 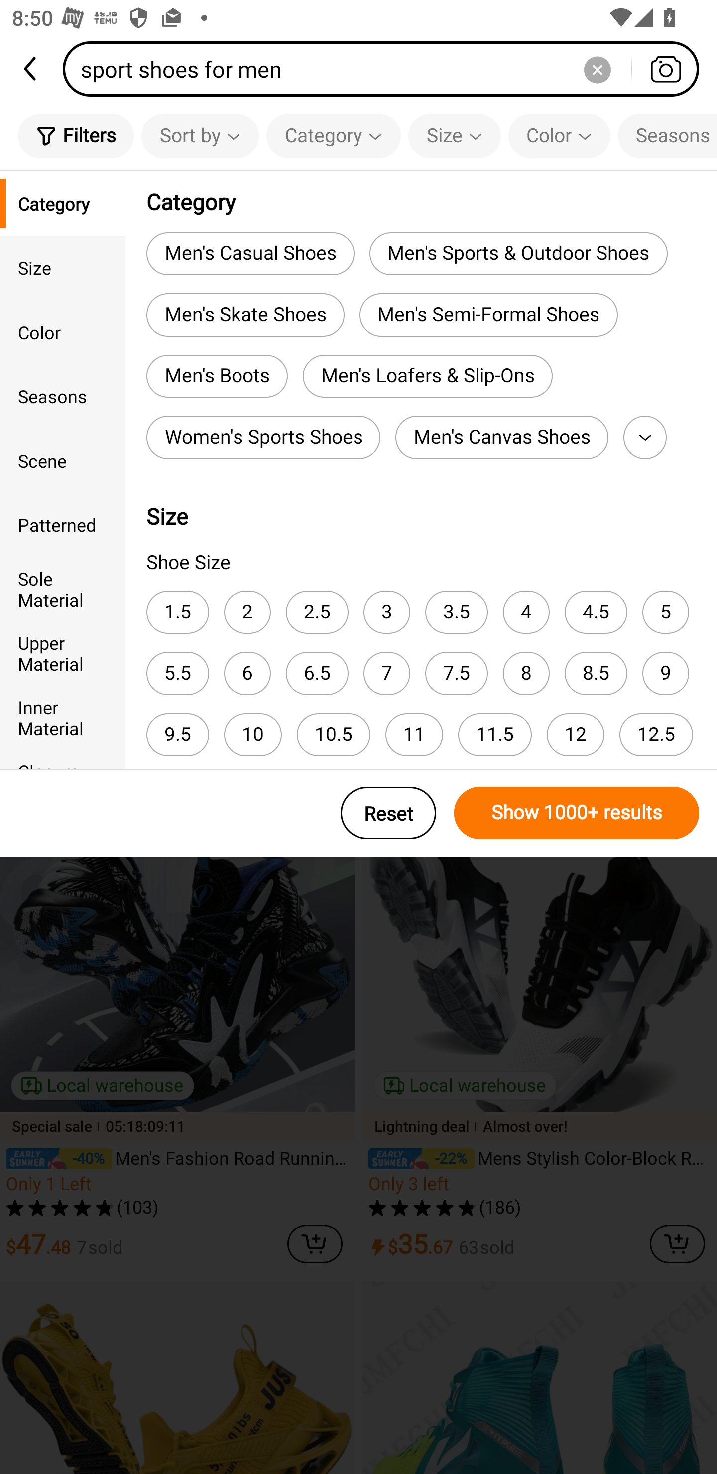 I want to click on Color, so click(x=559, y=135).